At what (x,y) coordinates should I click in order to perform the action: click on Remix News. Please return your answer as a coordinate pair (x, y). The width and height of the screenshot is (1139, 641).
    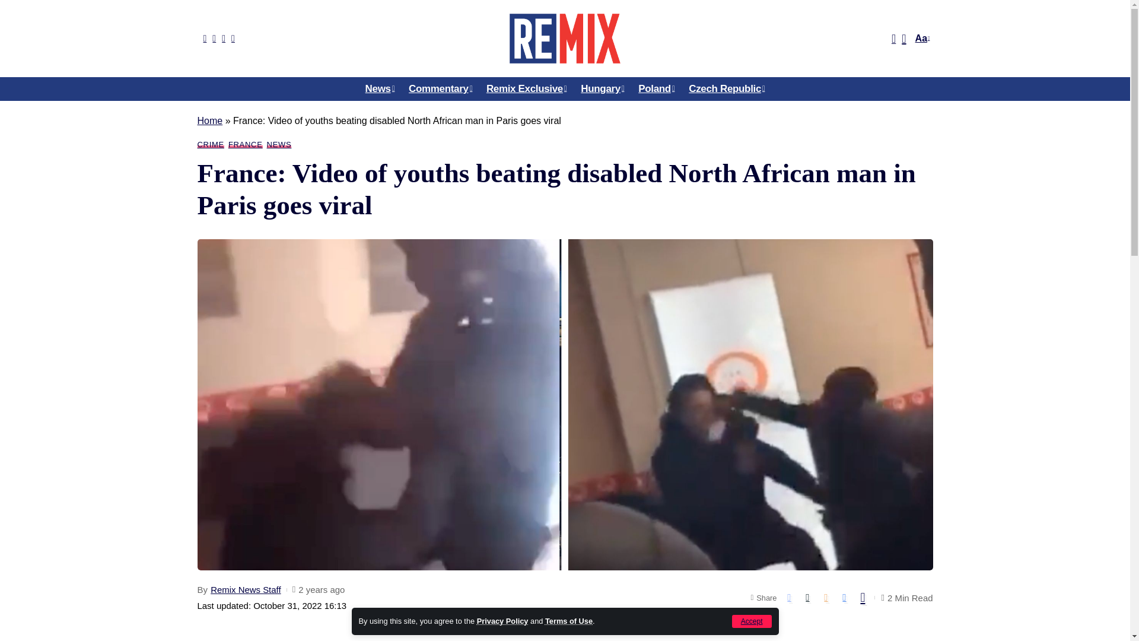
    Looking at the image, I should click on (564, 38).